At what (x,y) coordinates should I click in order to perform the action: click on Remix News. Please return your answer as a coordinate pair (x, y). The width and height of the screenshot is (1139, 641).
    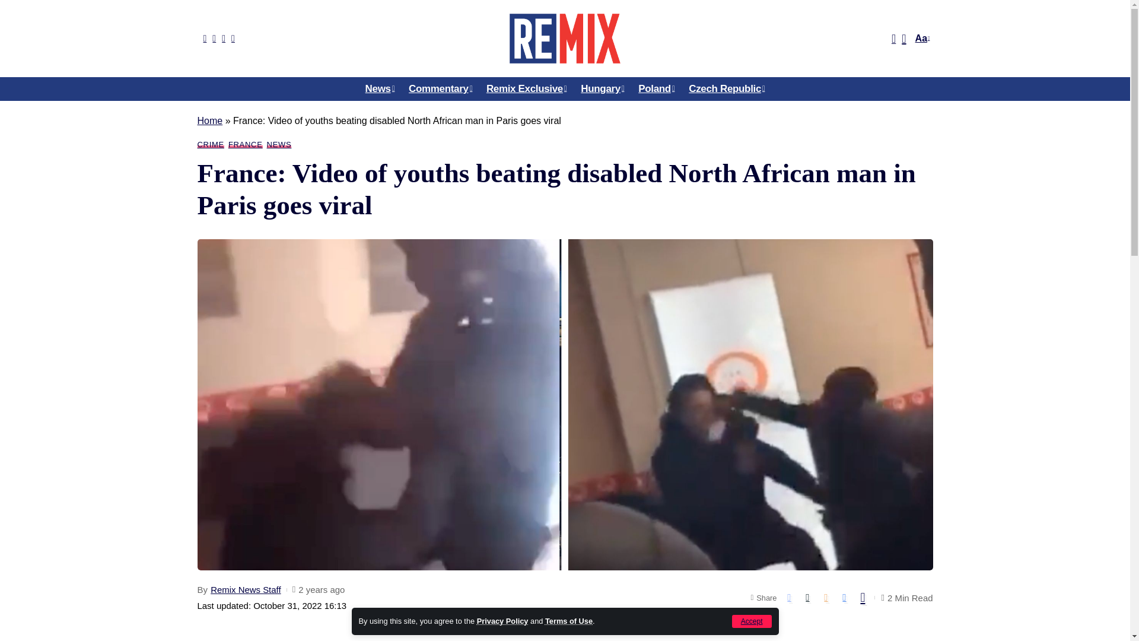
    Looking at the image, I should click on (564, 38).